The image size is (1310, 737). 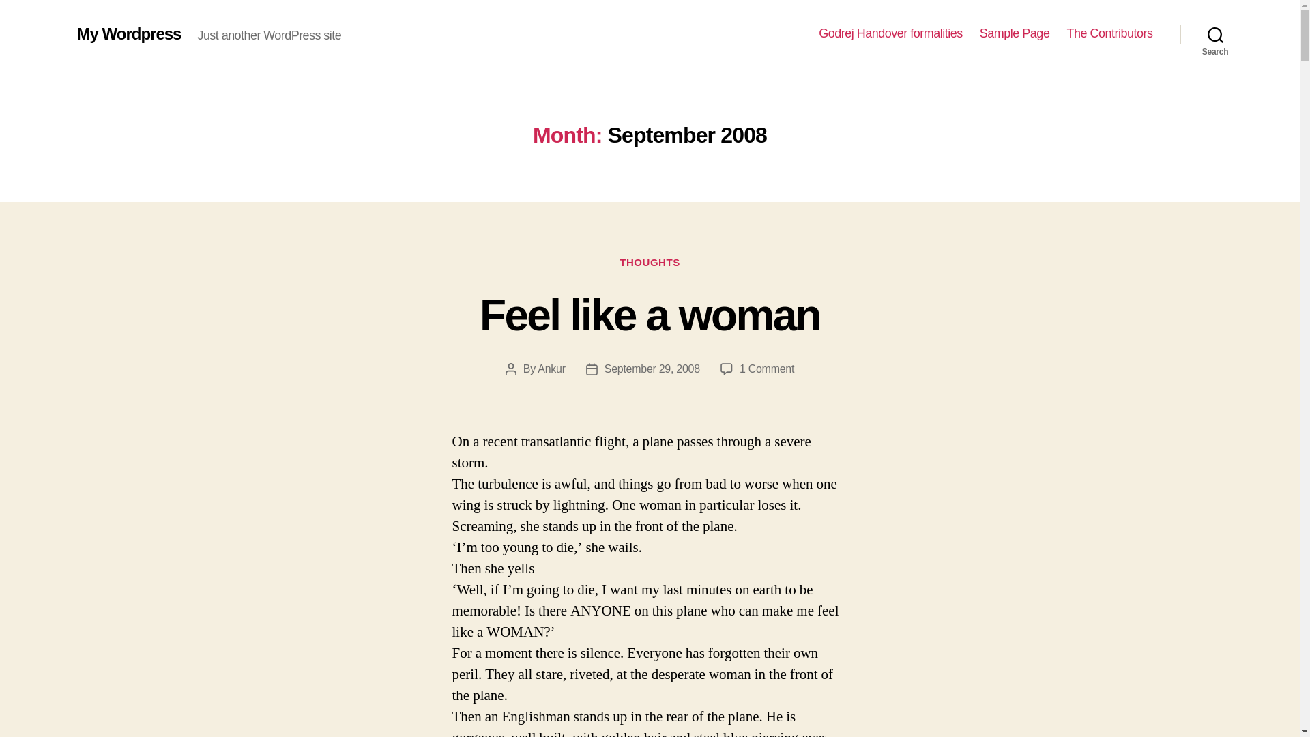 I want to click on The Contributors, so click(x=1109, y=33).